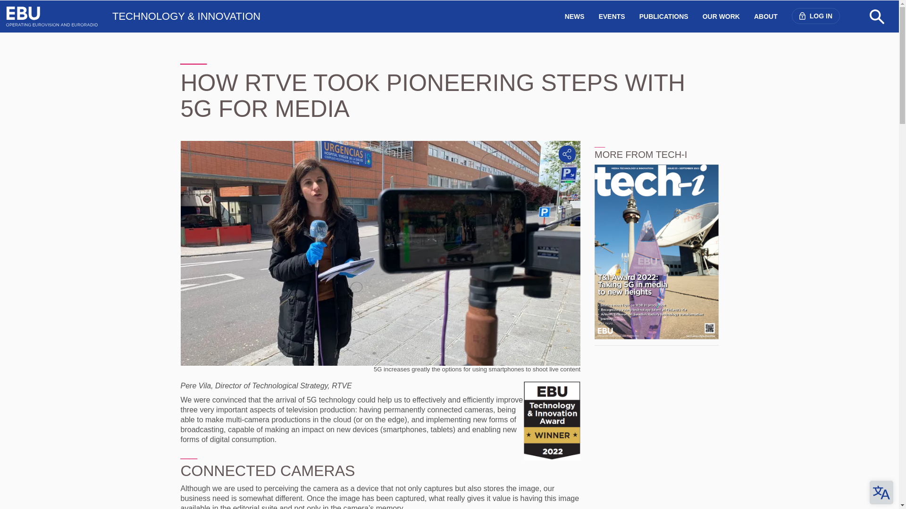 The height and width of the screenshot is (509, 906). I want to click on NEWS, so click(575, 16).